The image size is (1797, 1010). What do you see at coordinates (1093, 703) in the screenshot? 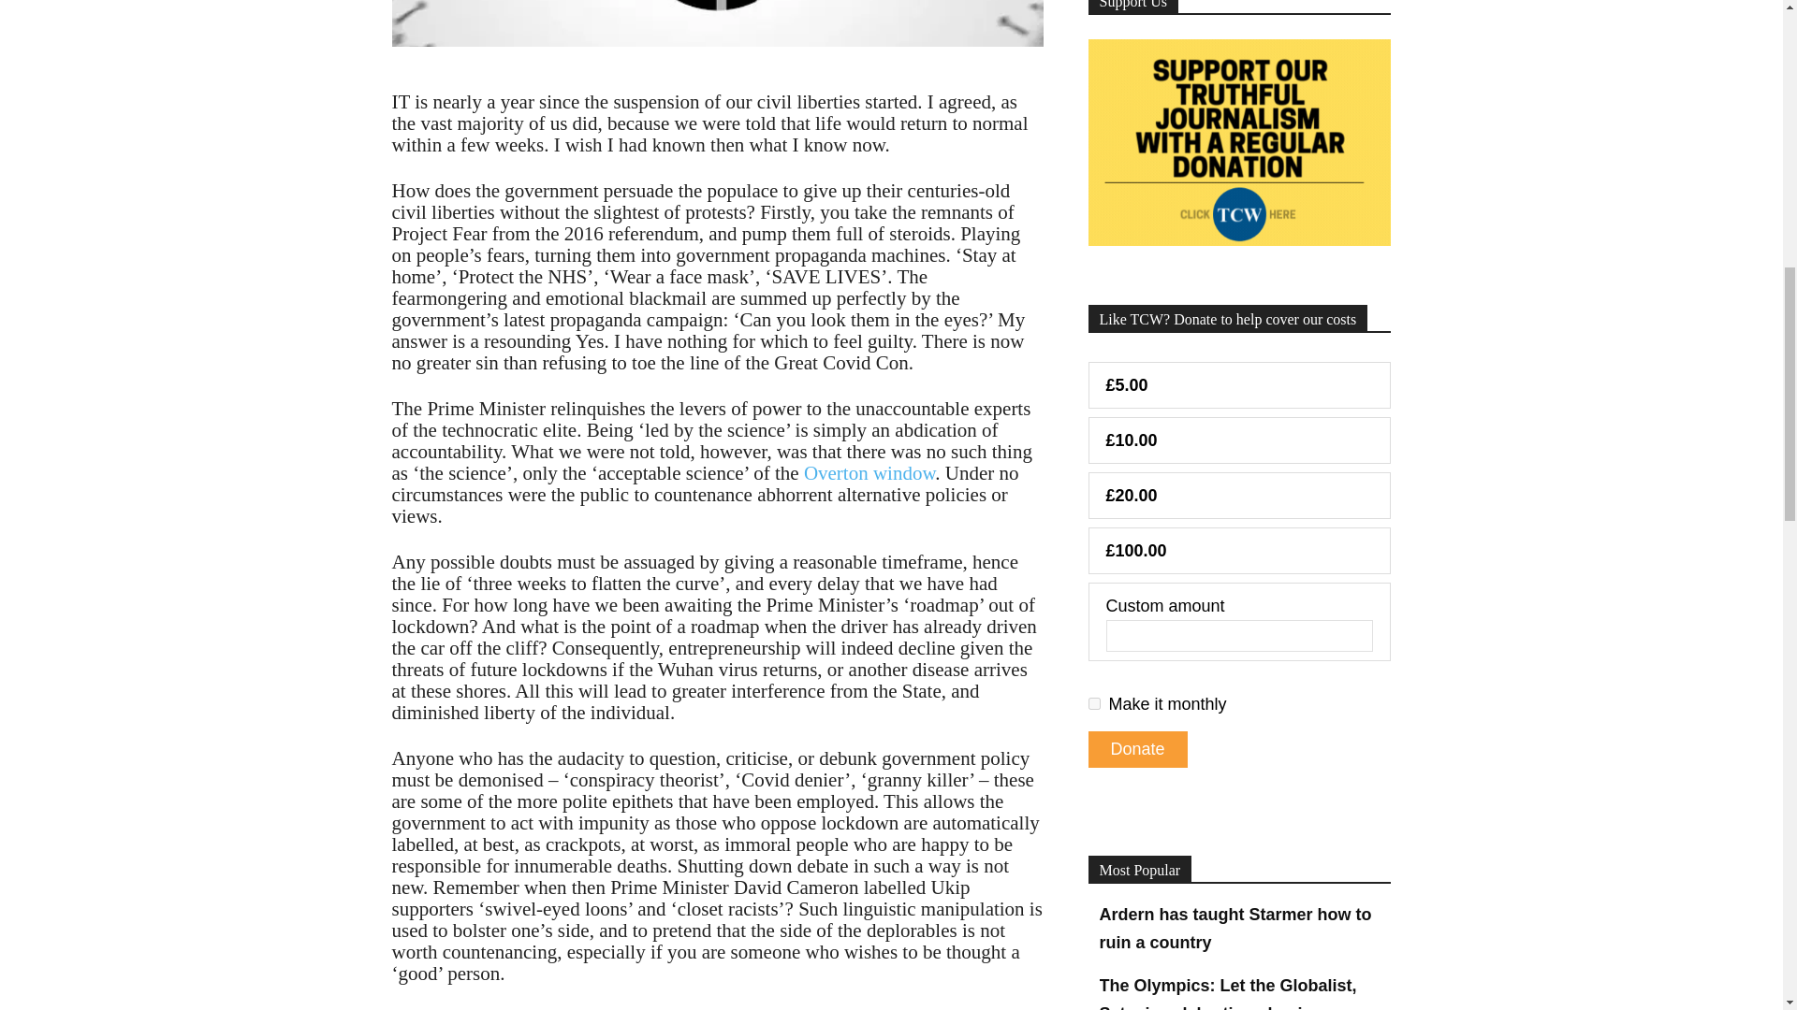
I see `month` at bounding box center [1093, 703].